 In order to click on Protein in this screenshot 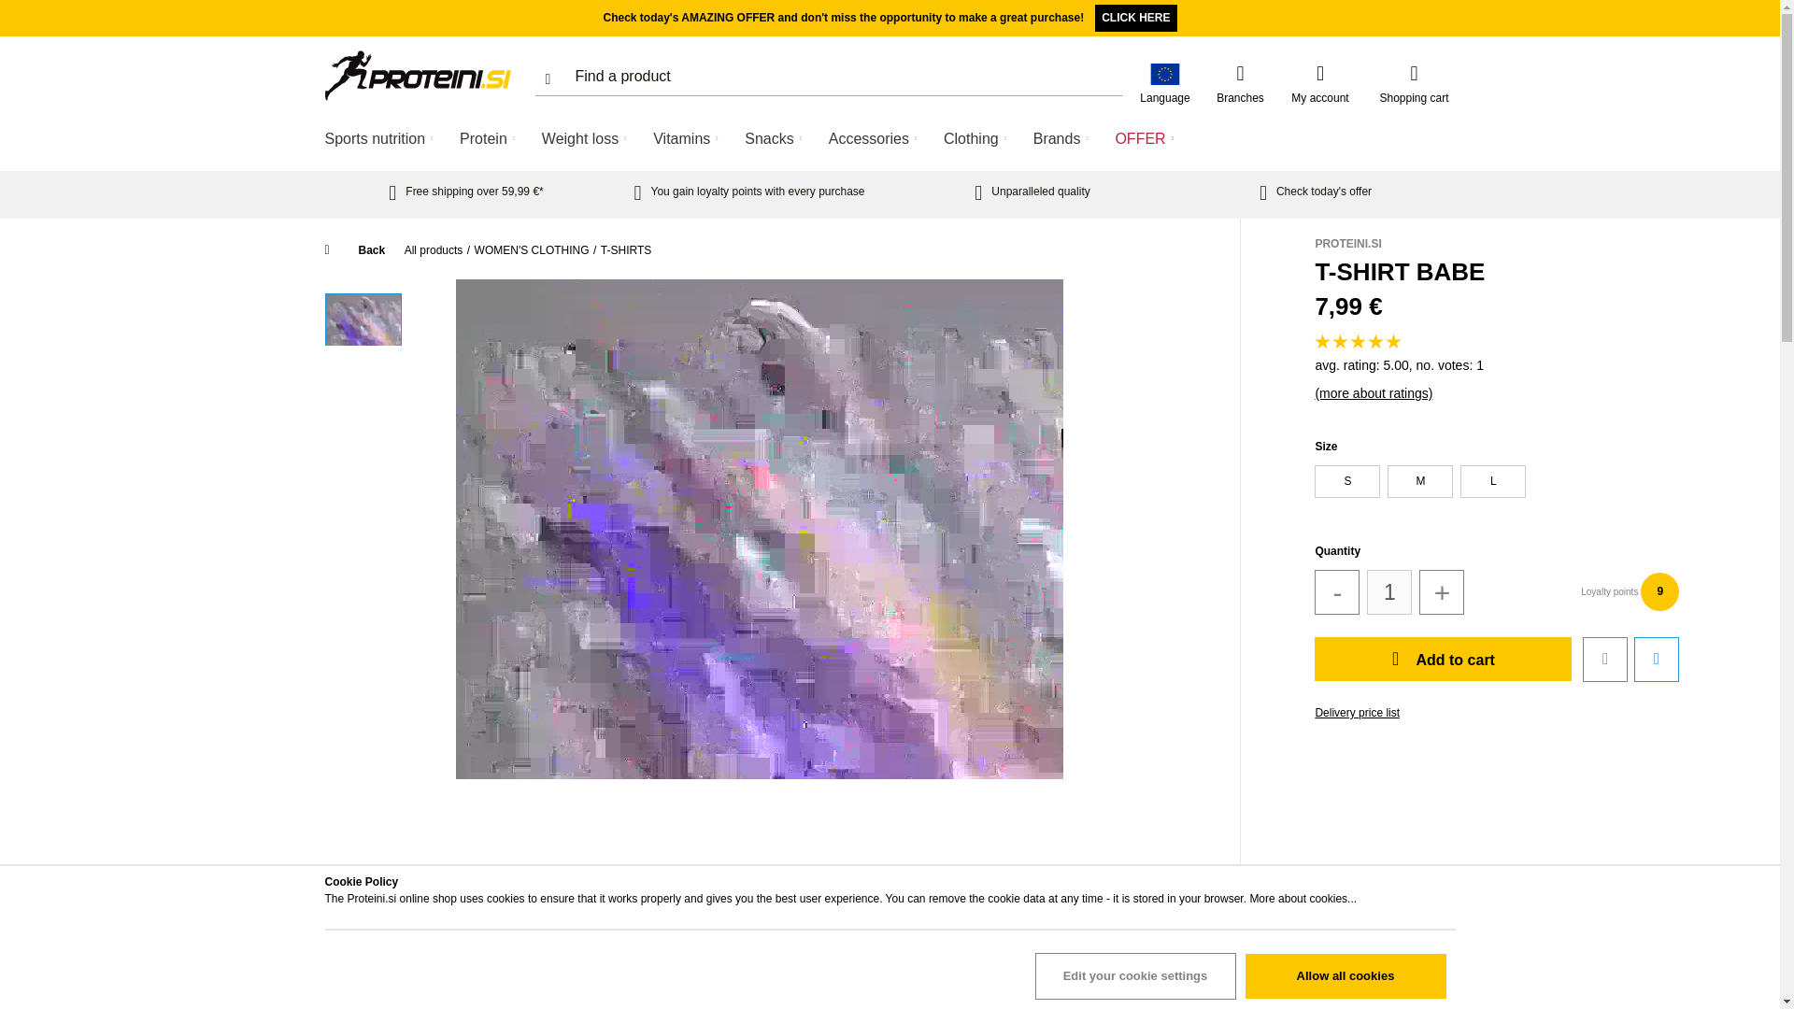, I will do `click(490, 138)`.